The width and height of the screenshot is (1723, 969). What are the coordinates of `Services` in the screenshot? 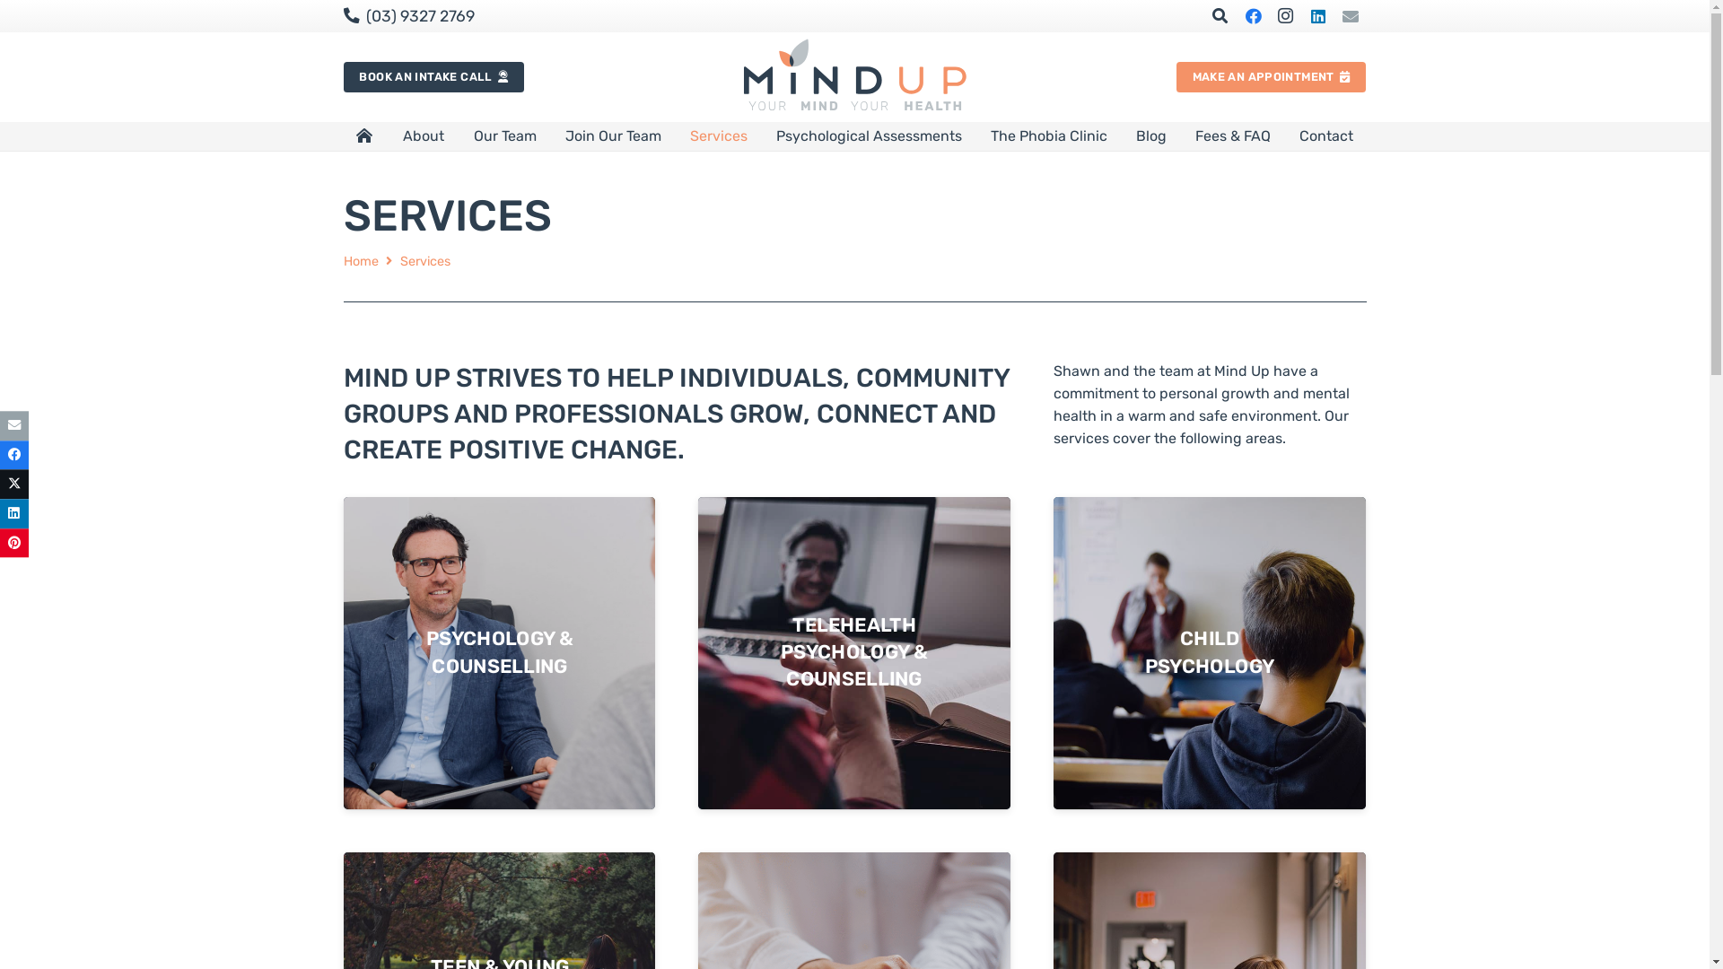 It's located at (425, 262).